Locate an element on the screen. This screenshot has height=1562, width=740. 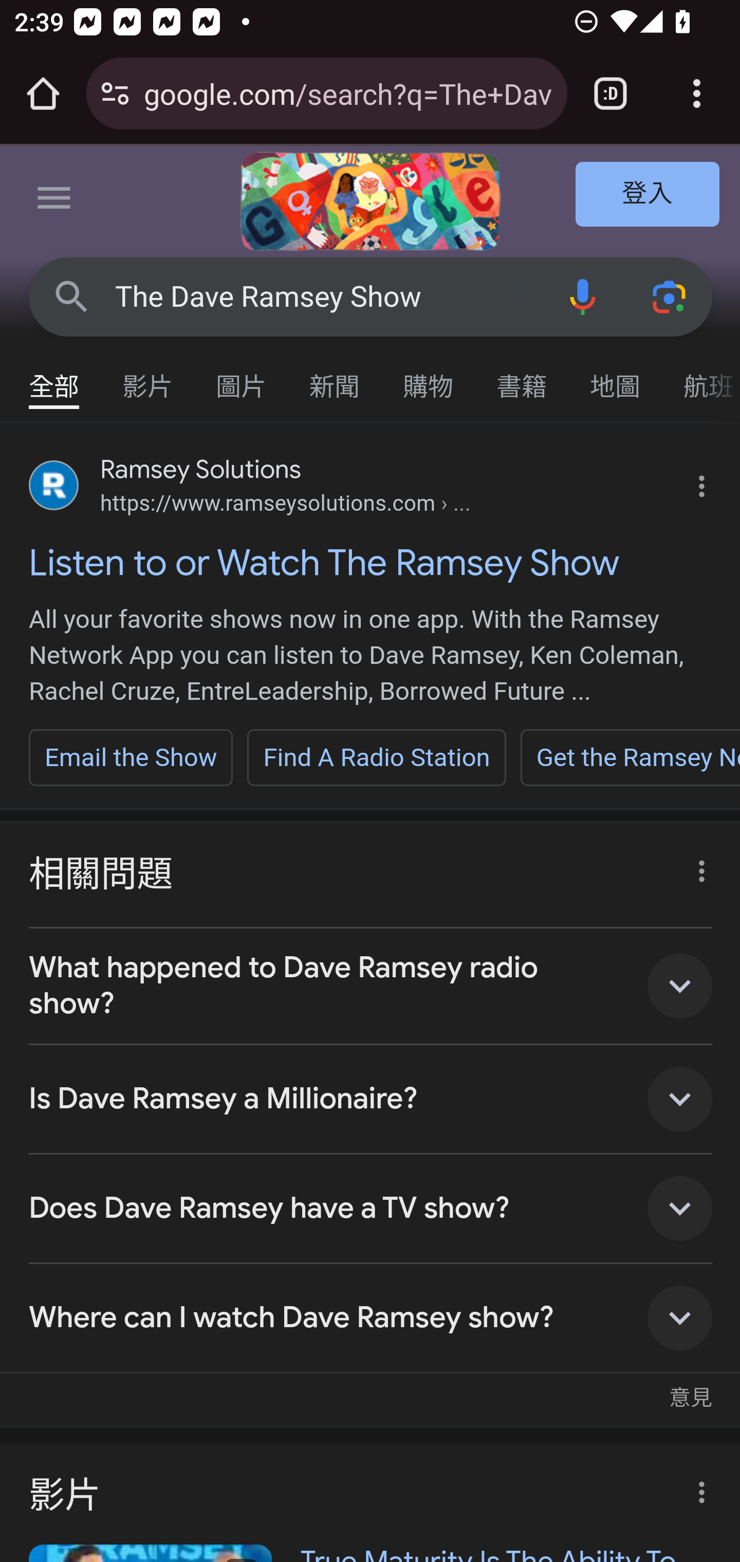
2024 年國際婦女節 is located at coordinates (370, 201).